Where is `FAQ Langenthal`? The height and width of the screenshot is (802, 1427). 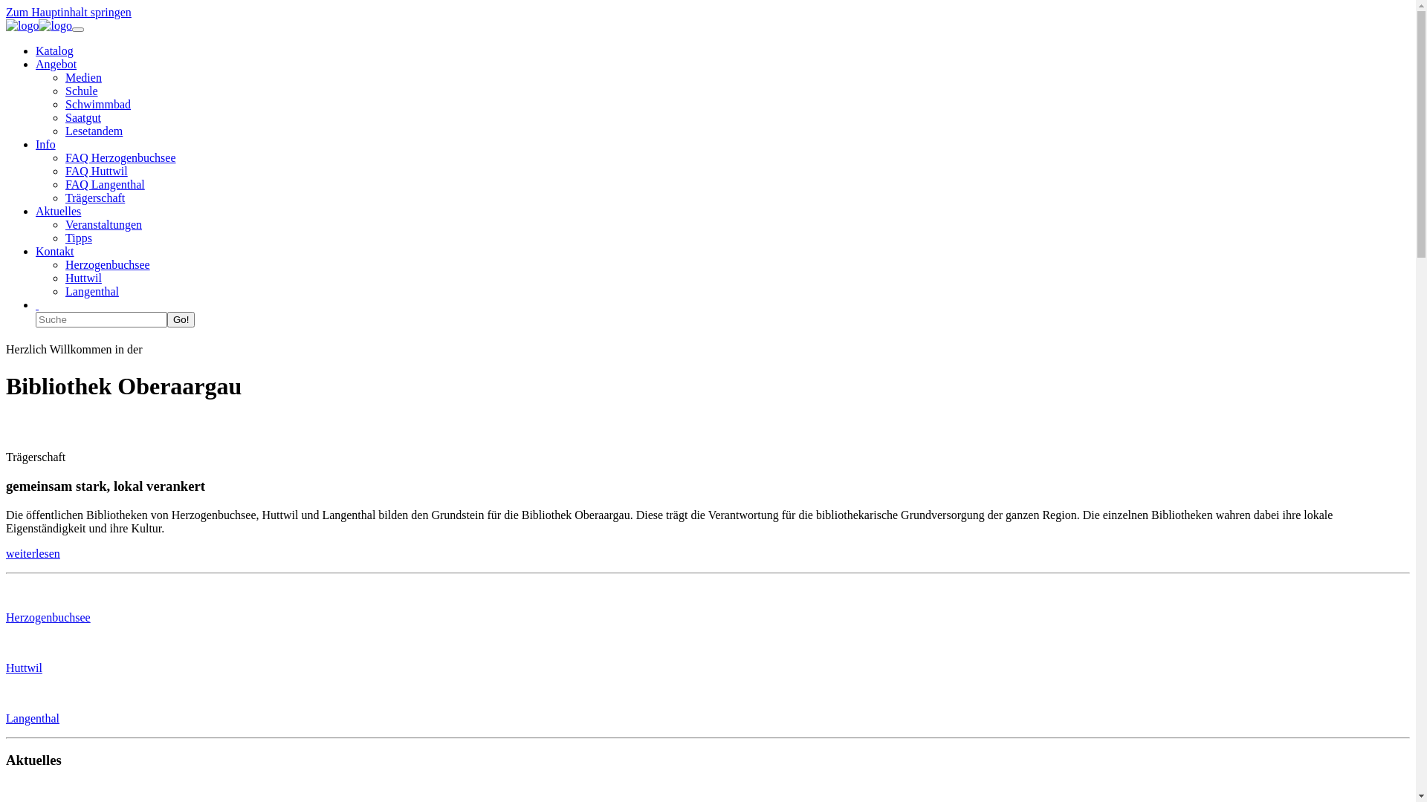 FAQ Langenthal is located at coordinates (106, 184).